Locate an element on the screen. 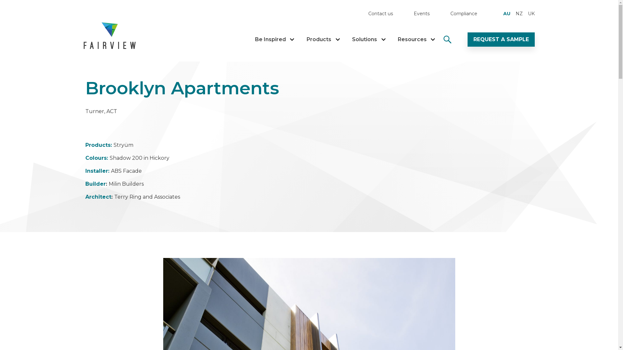 Image resolution: width=623 pixels, height=350 pixels. Be Inspired is located at coordinates (271, 40).